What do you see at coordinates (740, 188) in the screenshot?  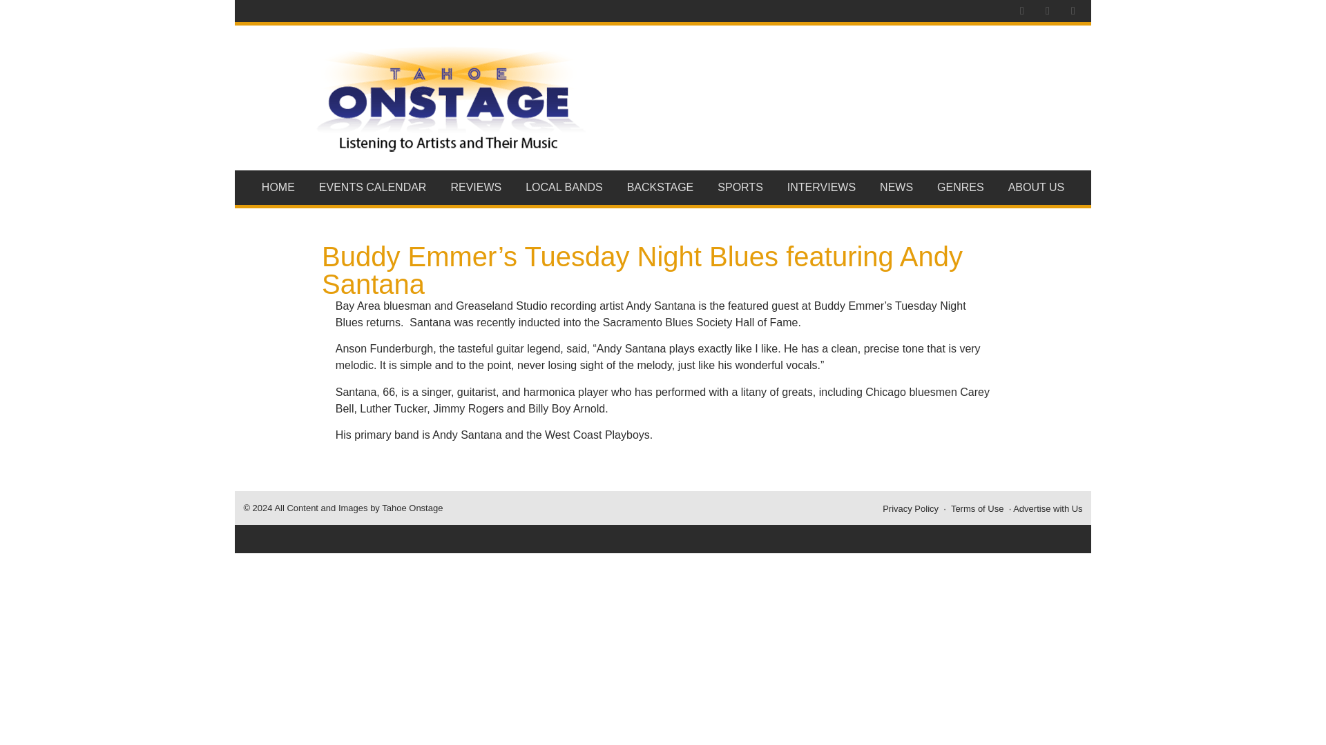 I see `SPORTS` at bounding box center [740, 188].